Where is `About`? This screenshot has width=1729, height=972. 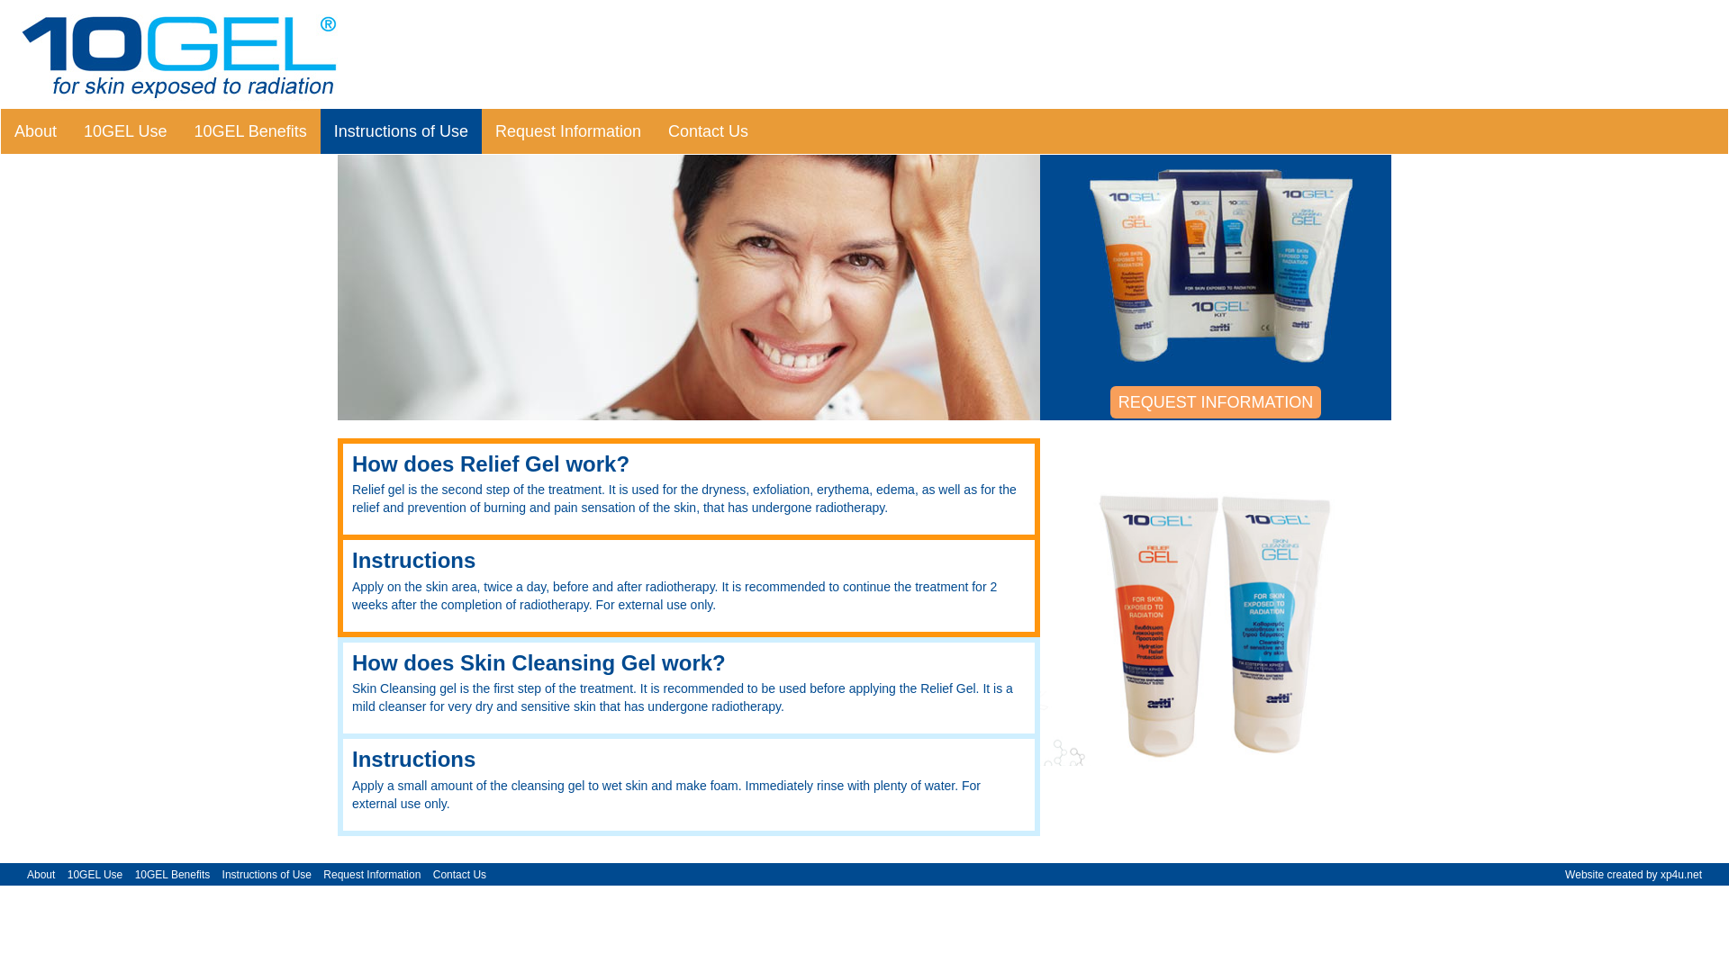 About is located at coordinates (36, 131).